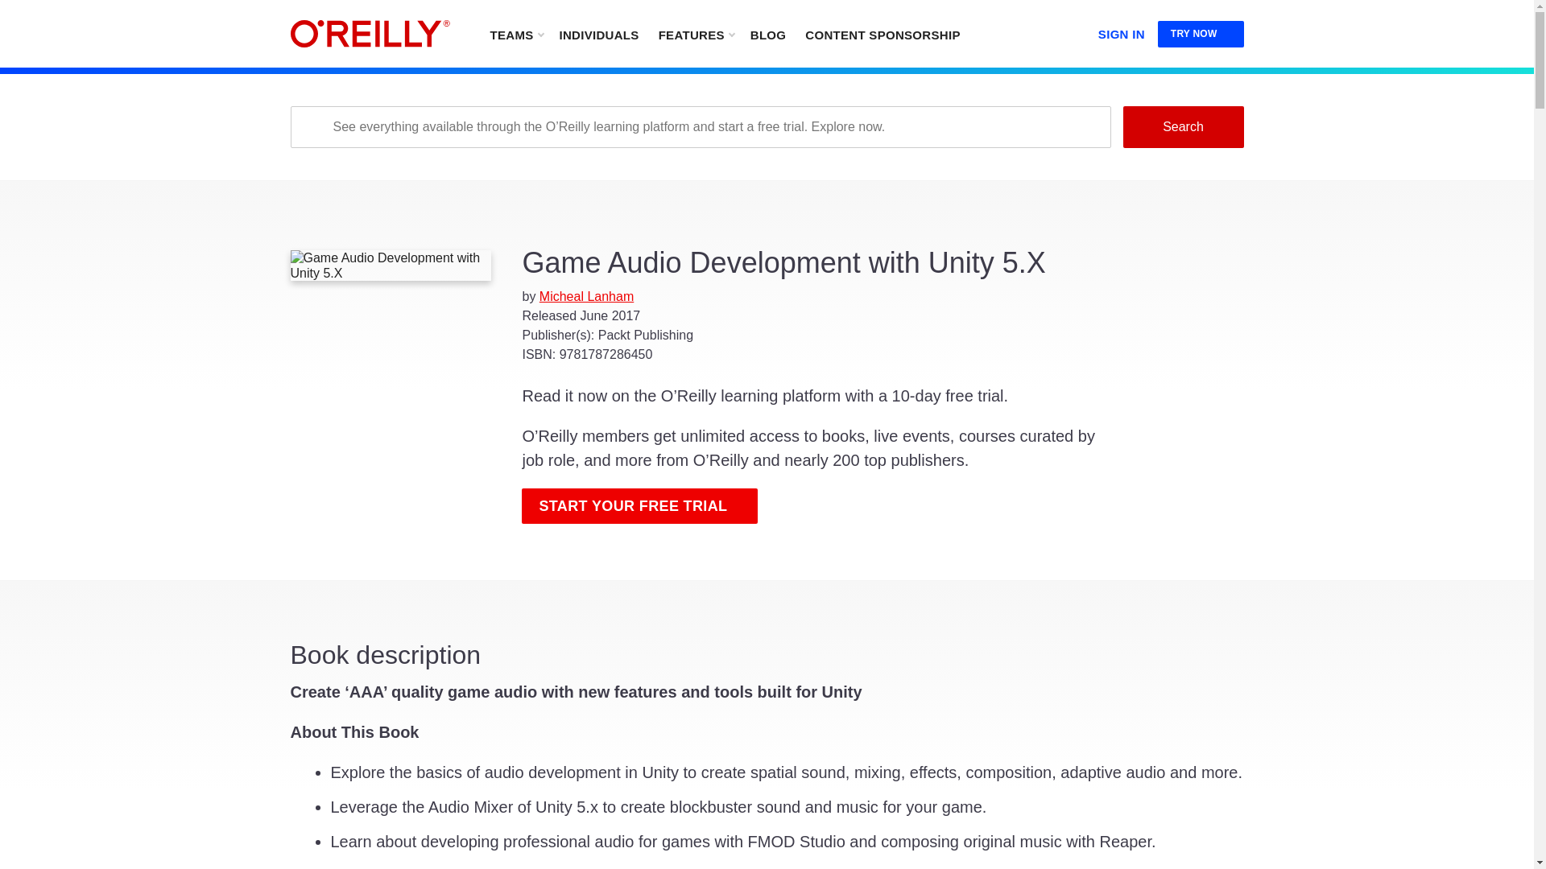 Image resolution: width=1546 pixels, height=869 pixels. What do you see at coordinates (515, 34) in the screenshot?
I see `TEAMS` at bounding box center [515, 34].